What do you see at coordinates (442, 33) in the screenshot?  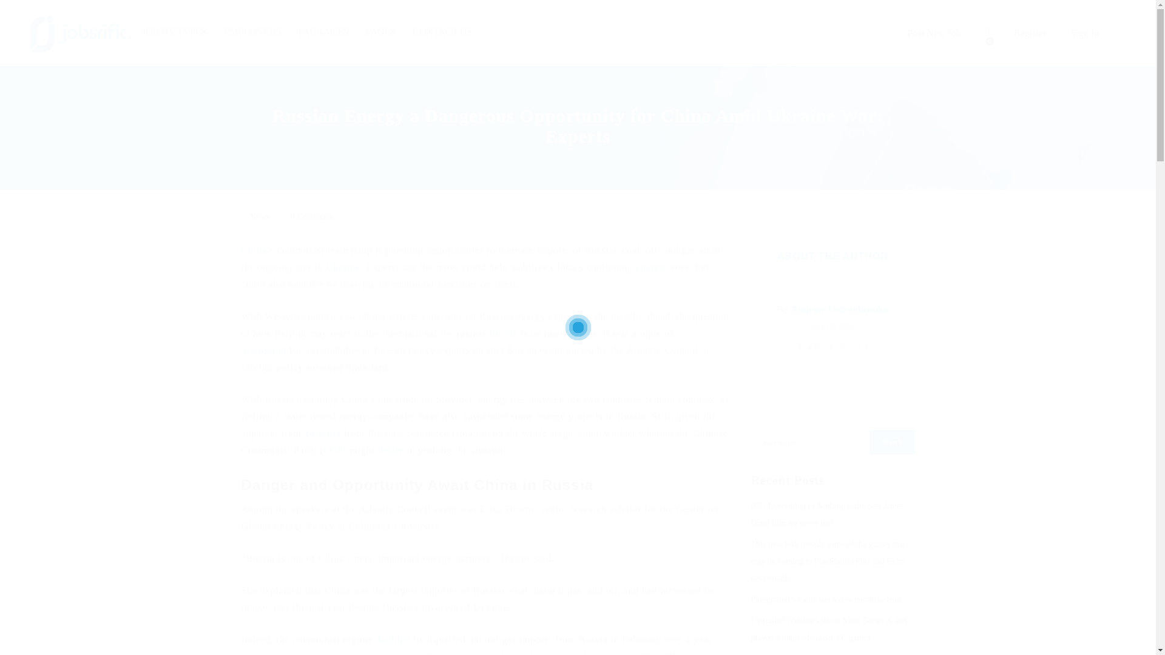 I see `CONTACT US` at bounding box center [442, 33].